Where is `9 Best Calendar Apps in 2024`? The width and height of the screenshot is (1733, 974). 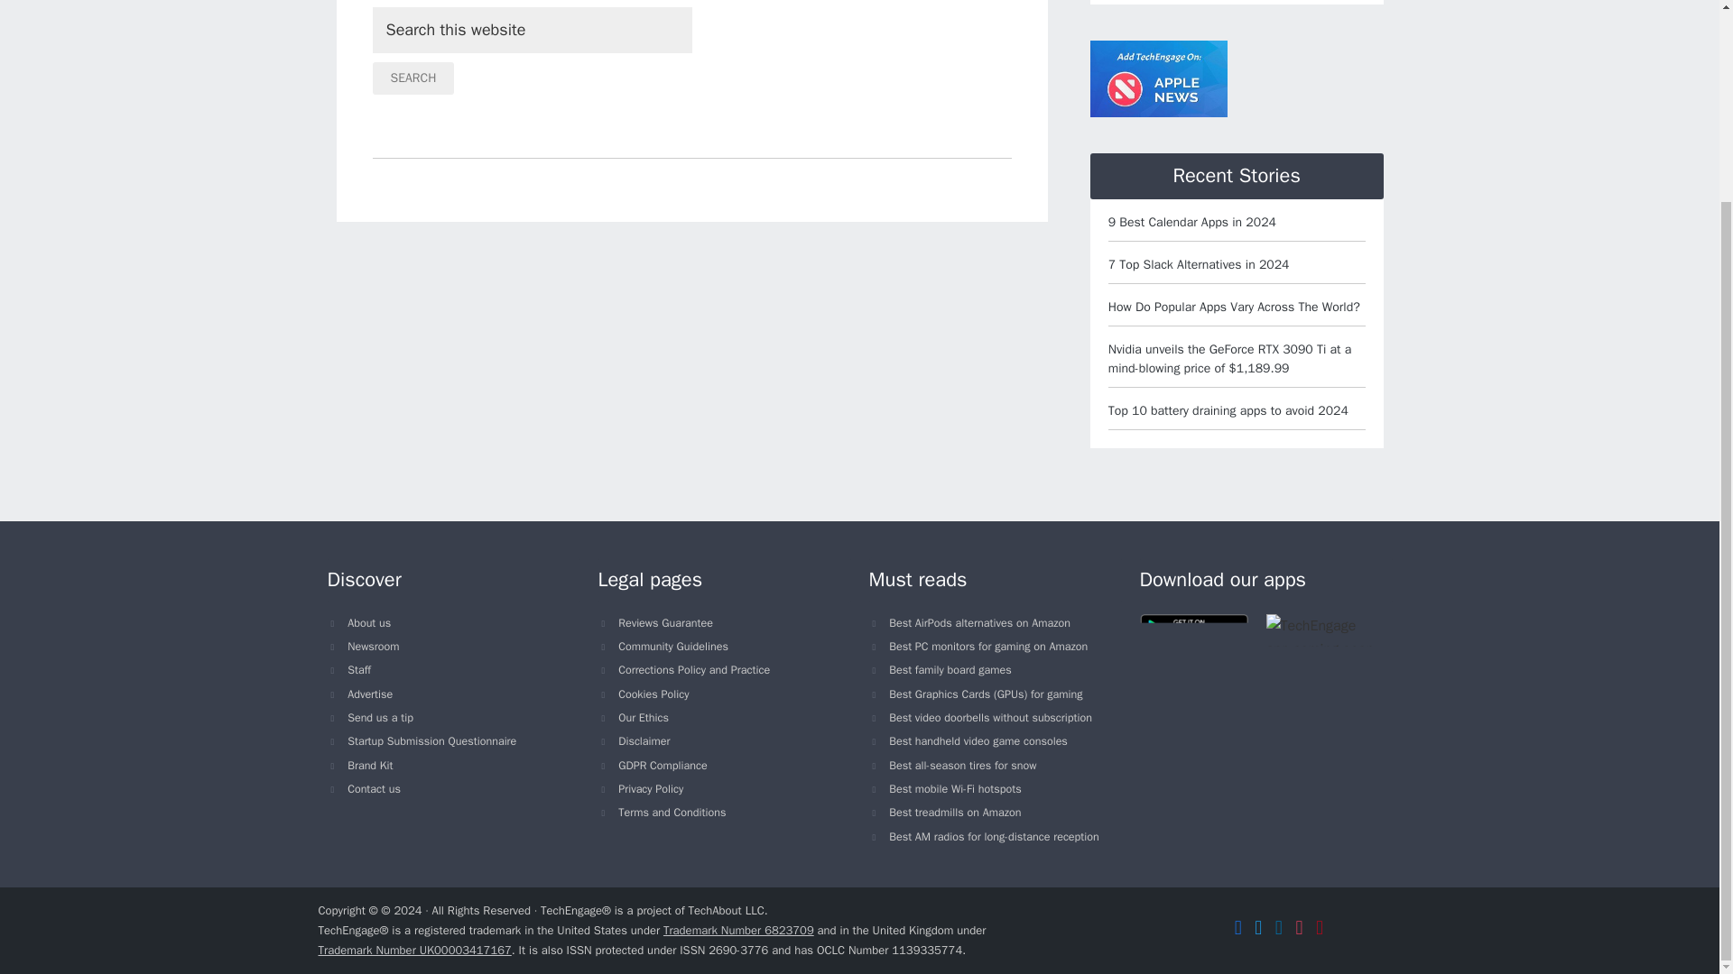
9 Best Calendar Apps in 2024 is located at coordinates (1191, 222).